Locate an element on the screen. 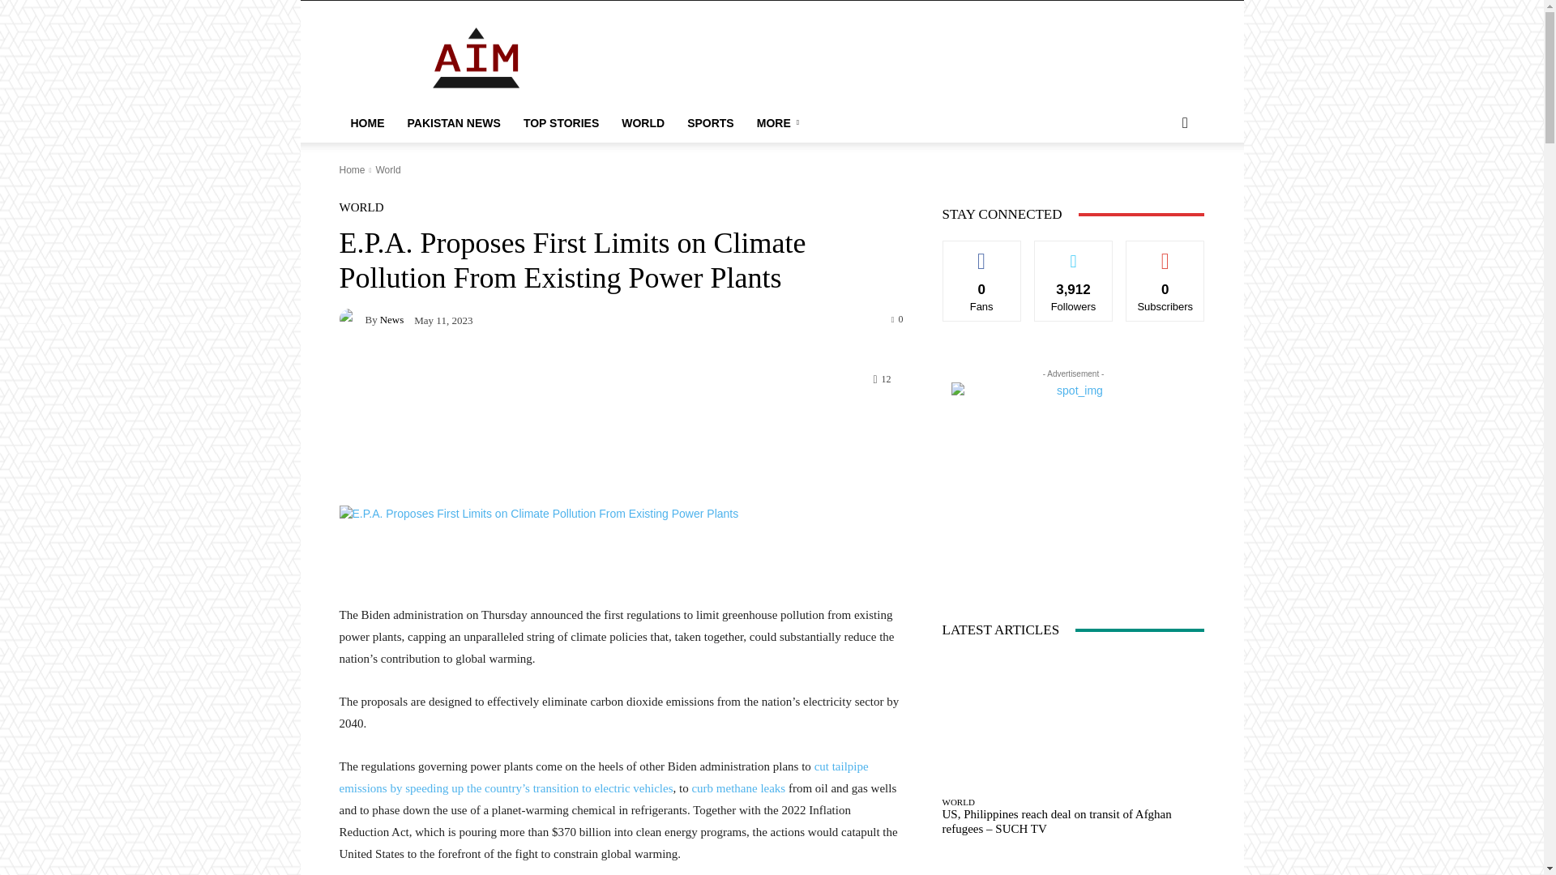  TOP STORIES is located at coordinates (561, 123).